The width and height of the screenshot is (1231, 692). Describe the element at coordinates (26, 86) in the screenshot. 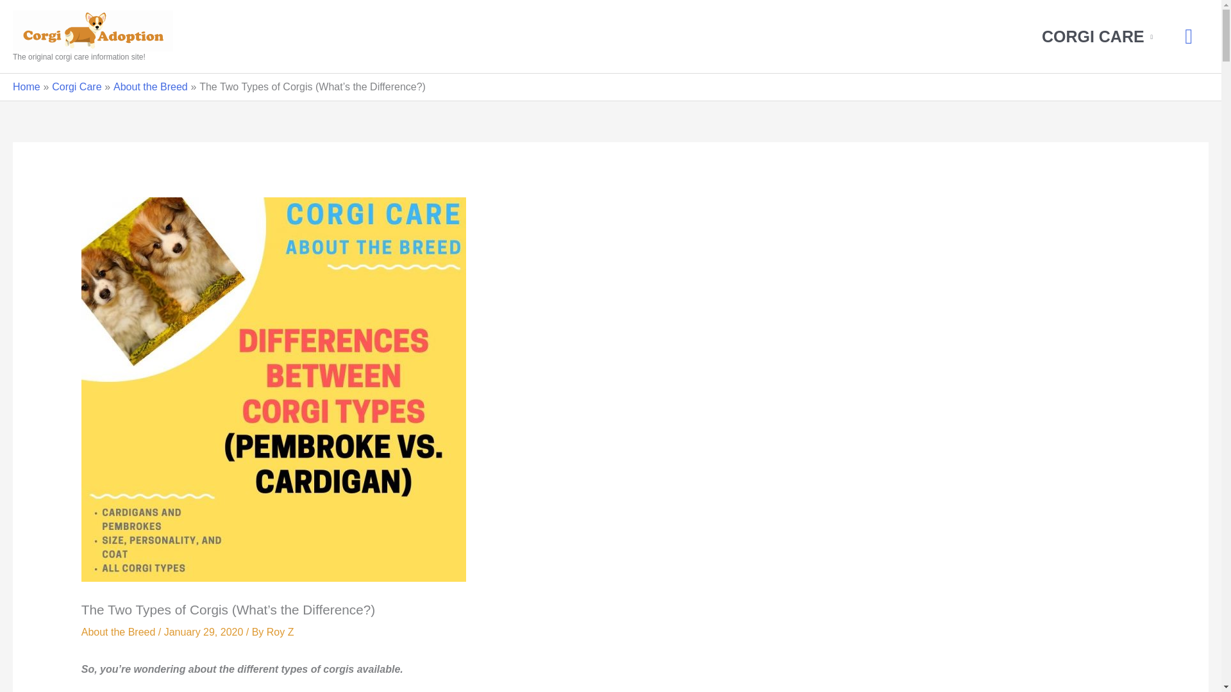

I see `Home` at that location.